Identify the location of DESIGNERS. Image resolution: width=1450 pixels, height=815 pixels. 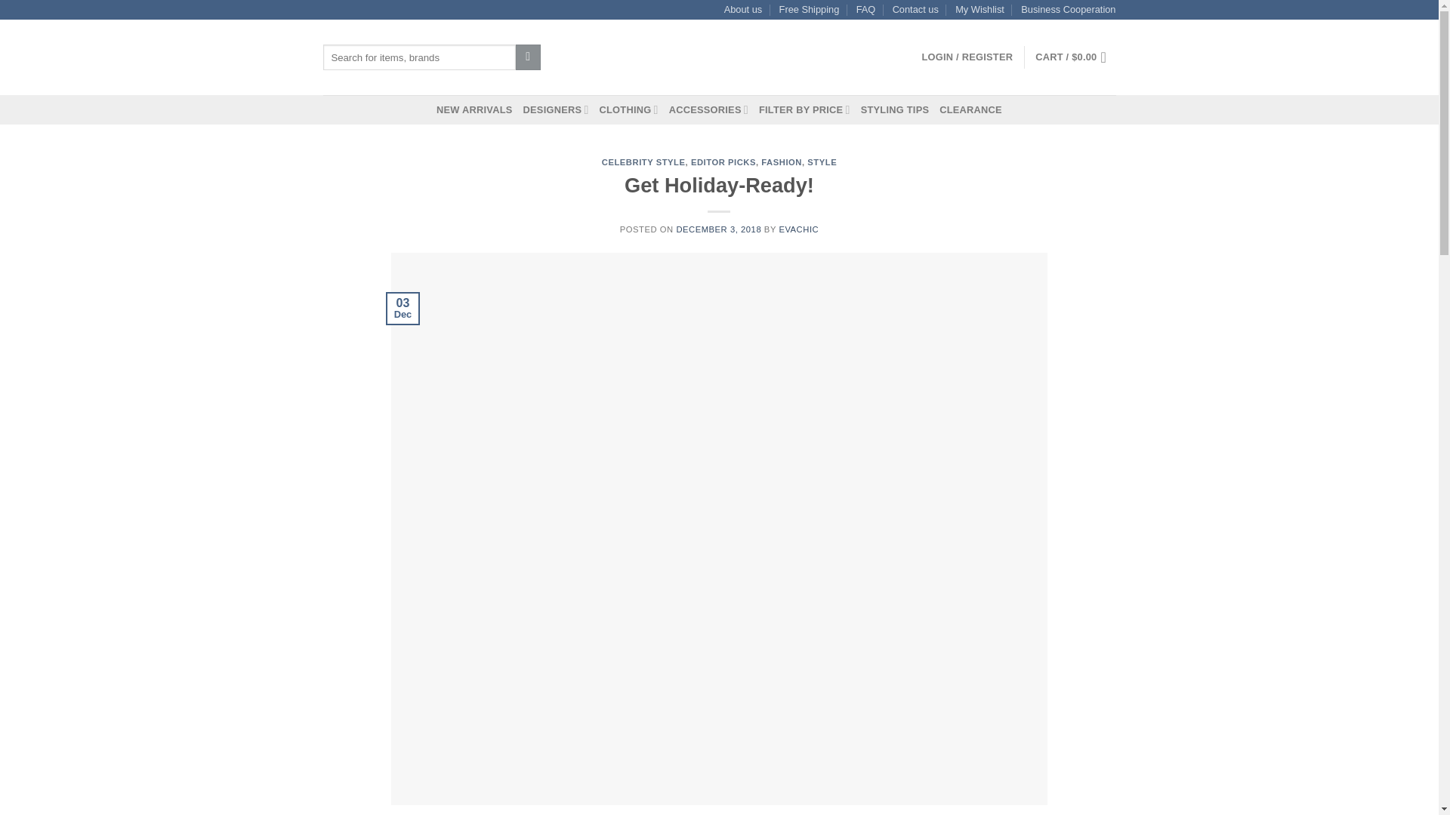
(556, 110).